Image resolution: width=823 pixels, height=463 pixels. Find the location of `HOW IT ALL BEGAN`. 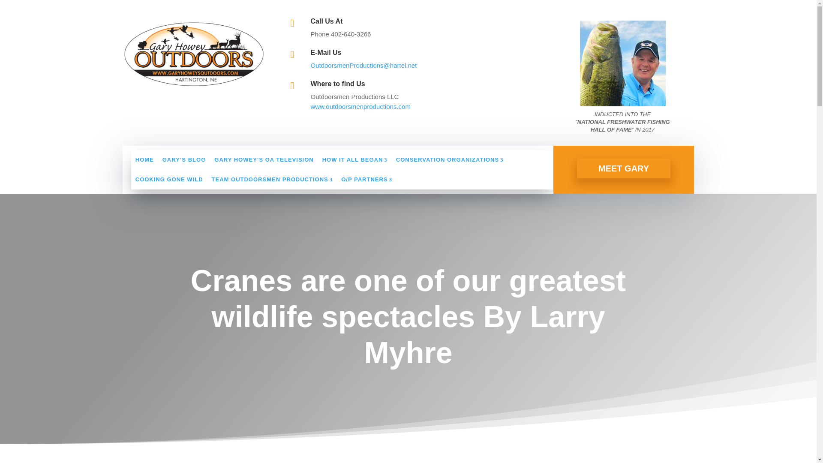

HOW IT ALL BEGAN is located at coordinates (354, 159).